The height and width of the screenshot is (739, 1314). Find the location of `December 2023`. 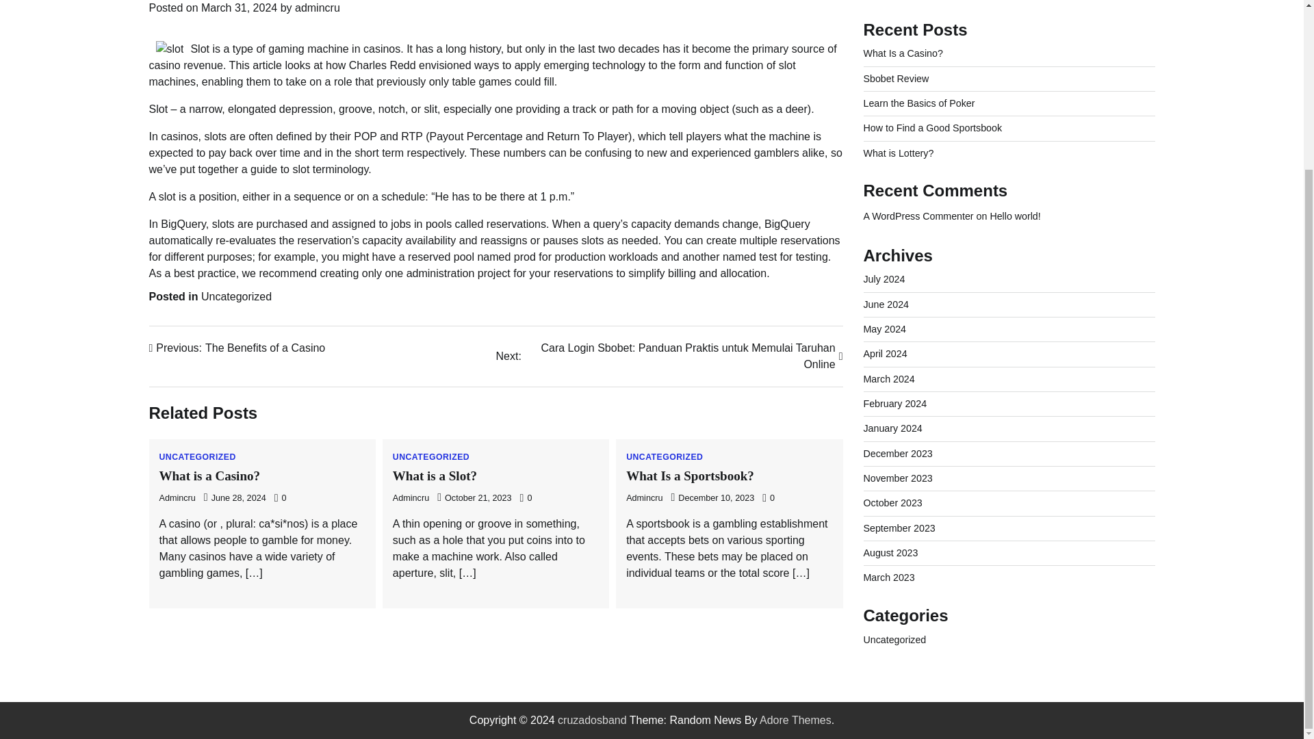

December 2023 is located at coordinates (886, 353).